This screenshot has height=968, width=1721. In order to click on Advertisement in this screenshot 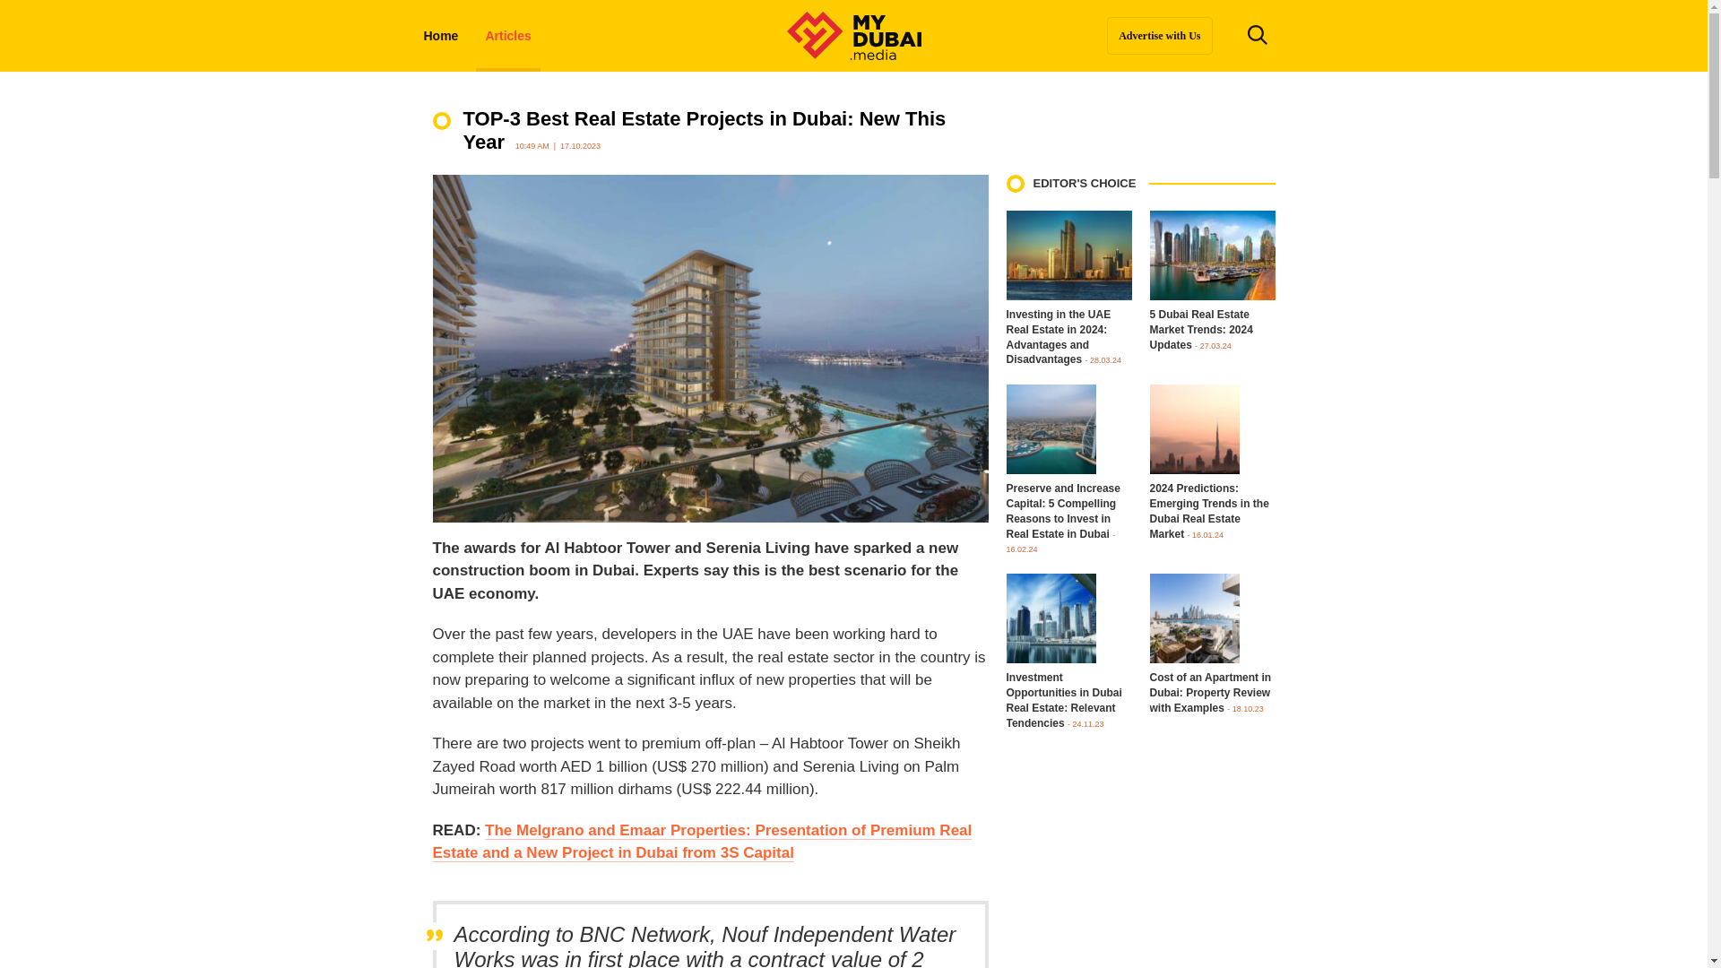, I will do `click(1140, 882)`.